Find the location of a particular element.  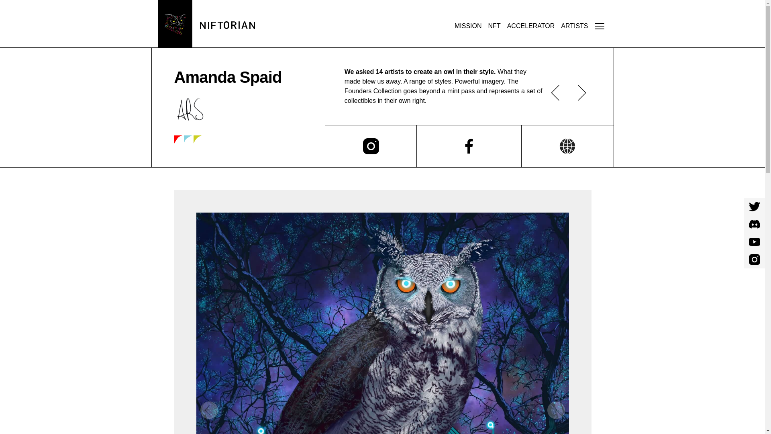

NFT is located at coordinates (494, 26).